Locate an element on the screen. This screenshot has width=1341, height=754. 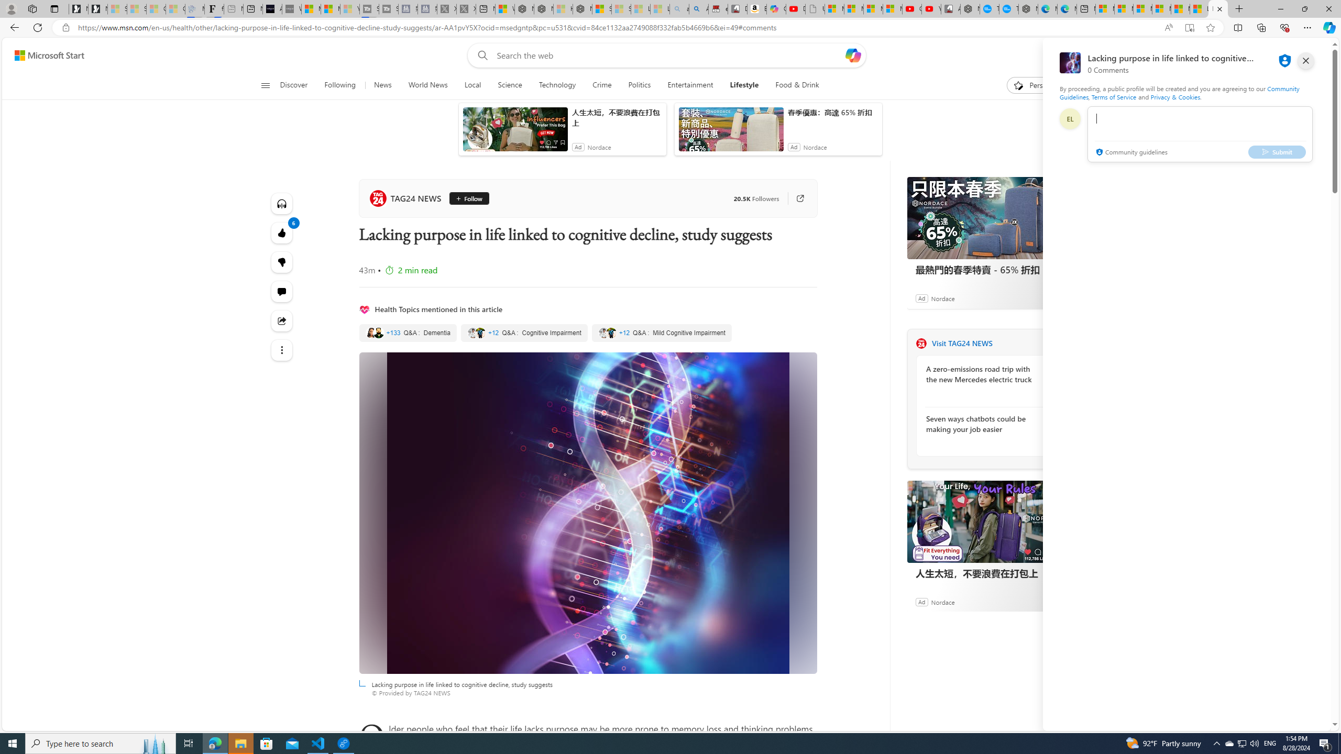
Community Guidelines is located at coordinates (1179, 92).